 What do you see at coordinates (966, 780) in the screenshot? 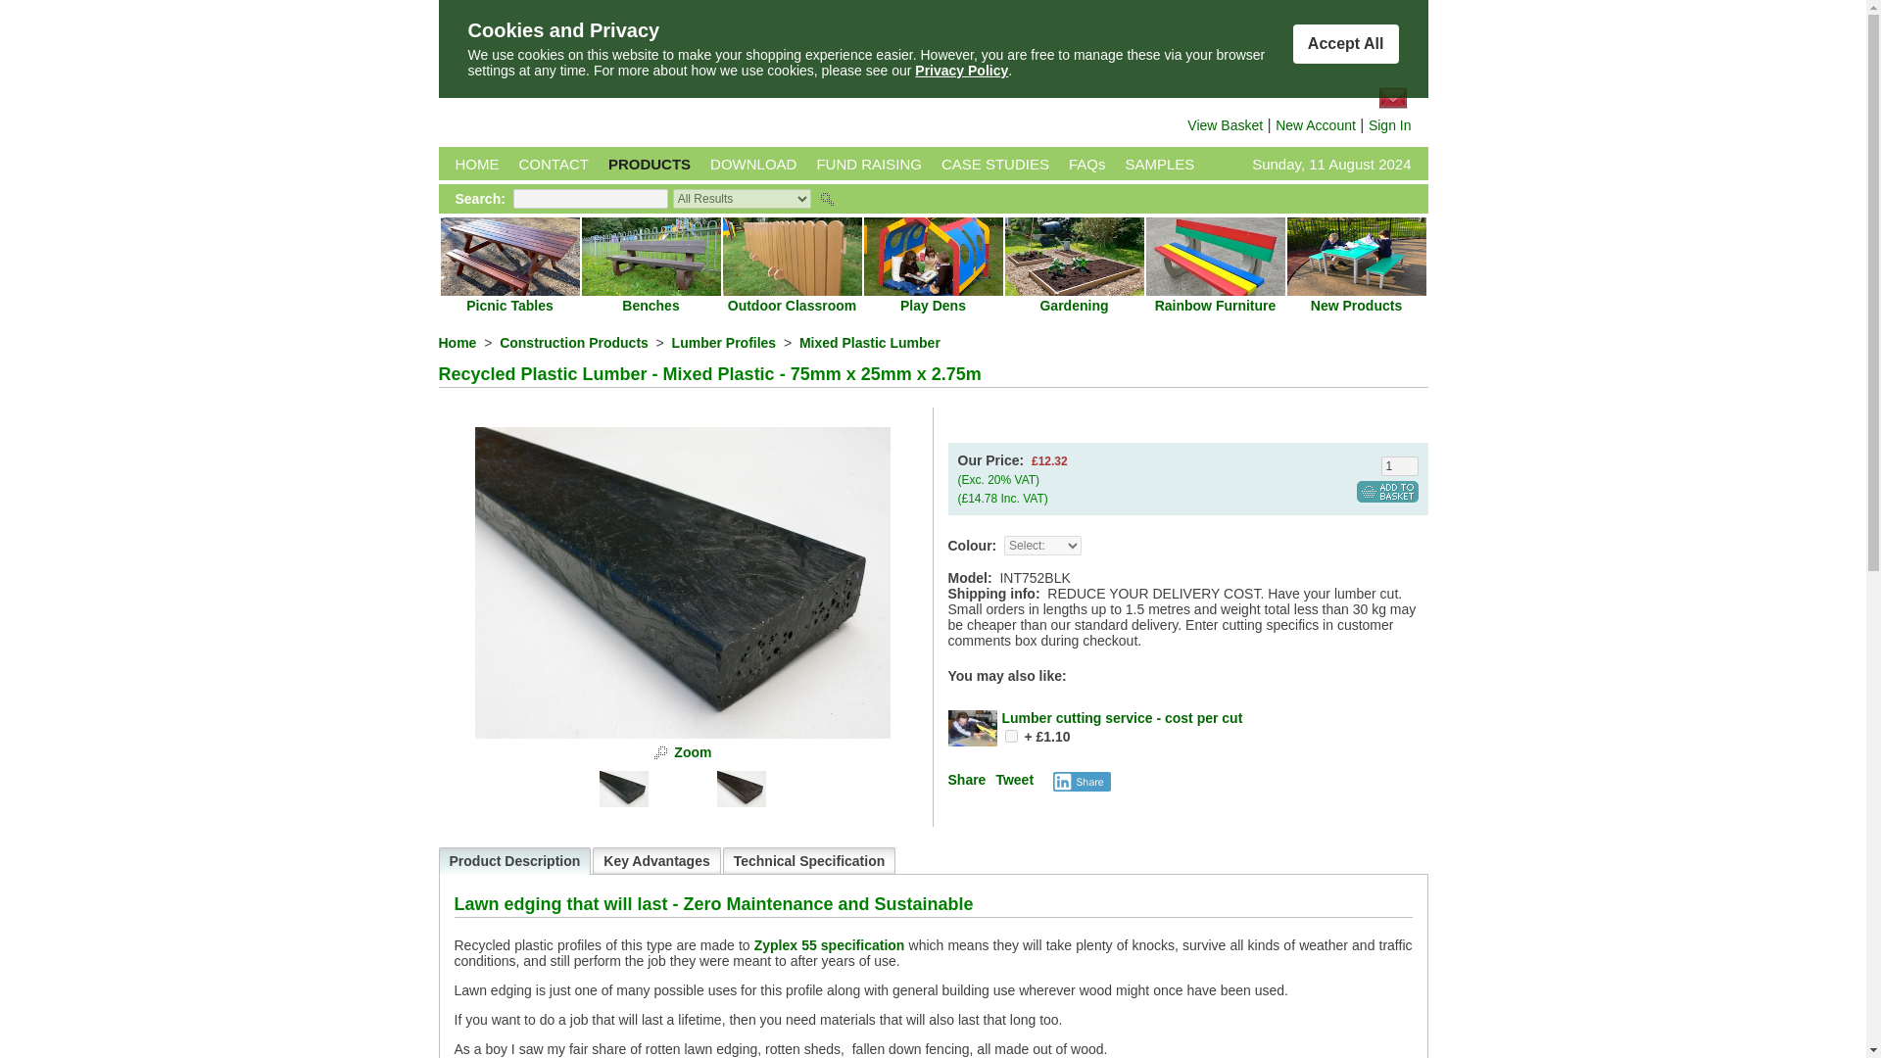
I see `Share` at bounding box center [966, 780].